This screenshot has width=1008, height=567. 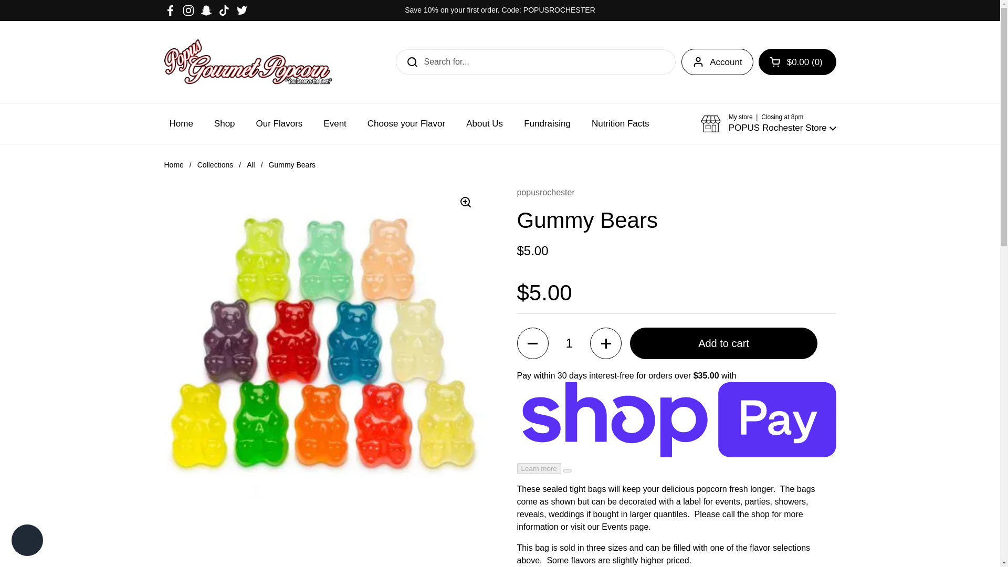 What do you see at coordinates (225, 123) in the screenshot?
I see `Shop` at bounding box center [225, 123].